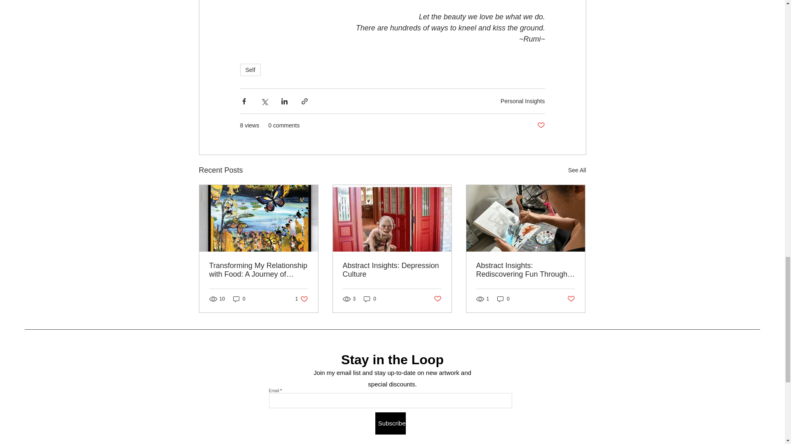  What do you see at coordinates (522, 101) in the screenshot?
I see `Personal Insights` at bounding box center [522, 101].